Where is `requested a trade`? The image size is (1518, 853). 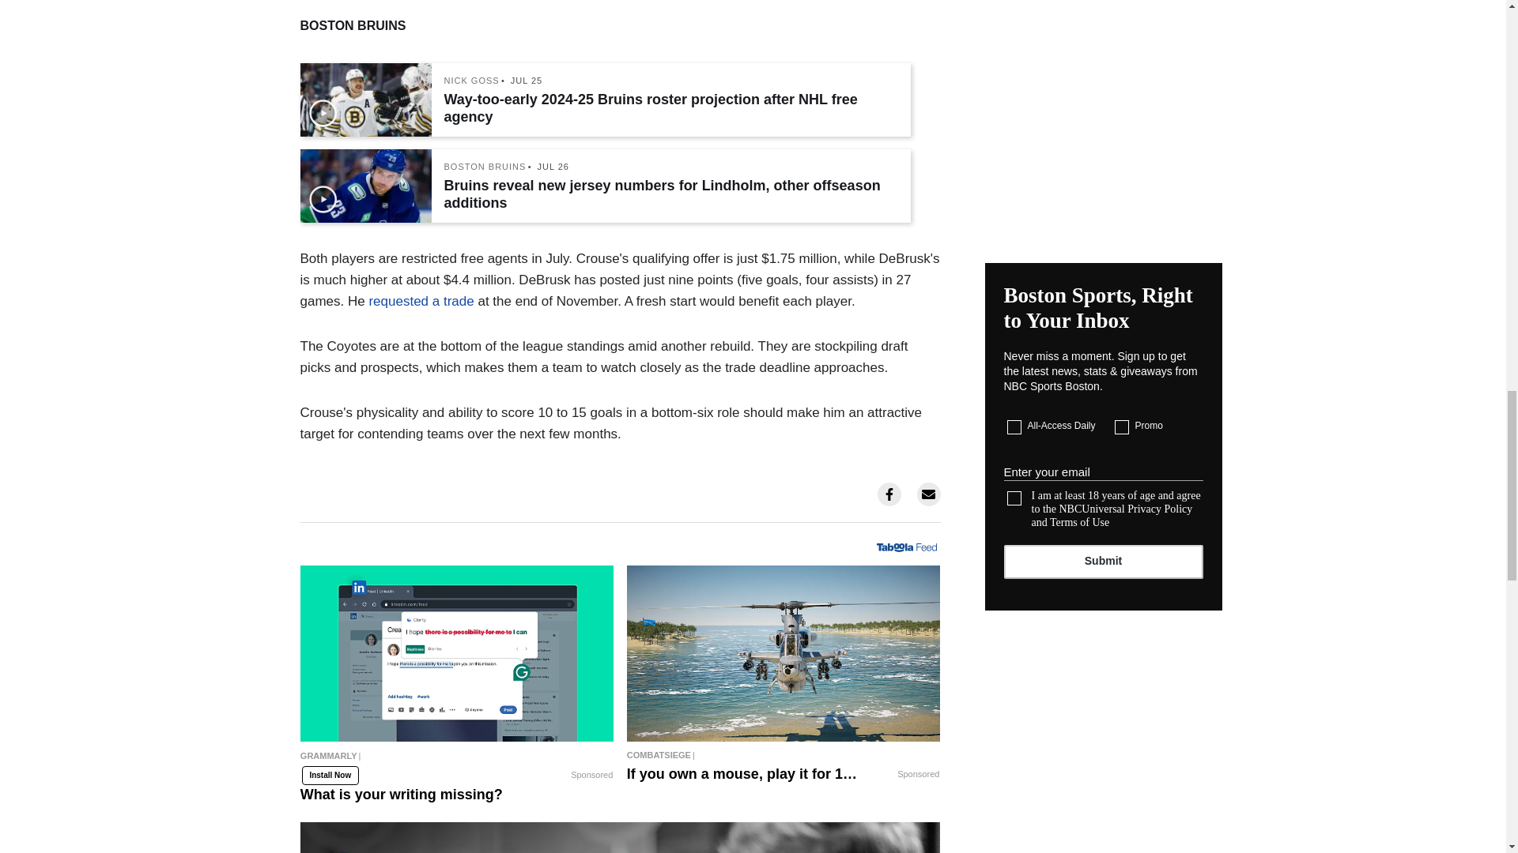
requested a trade is located at coordinates (421, 300).